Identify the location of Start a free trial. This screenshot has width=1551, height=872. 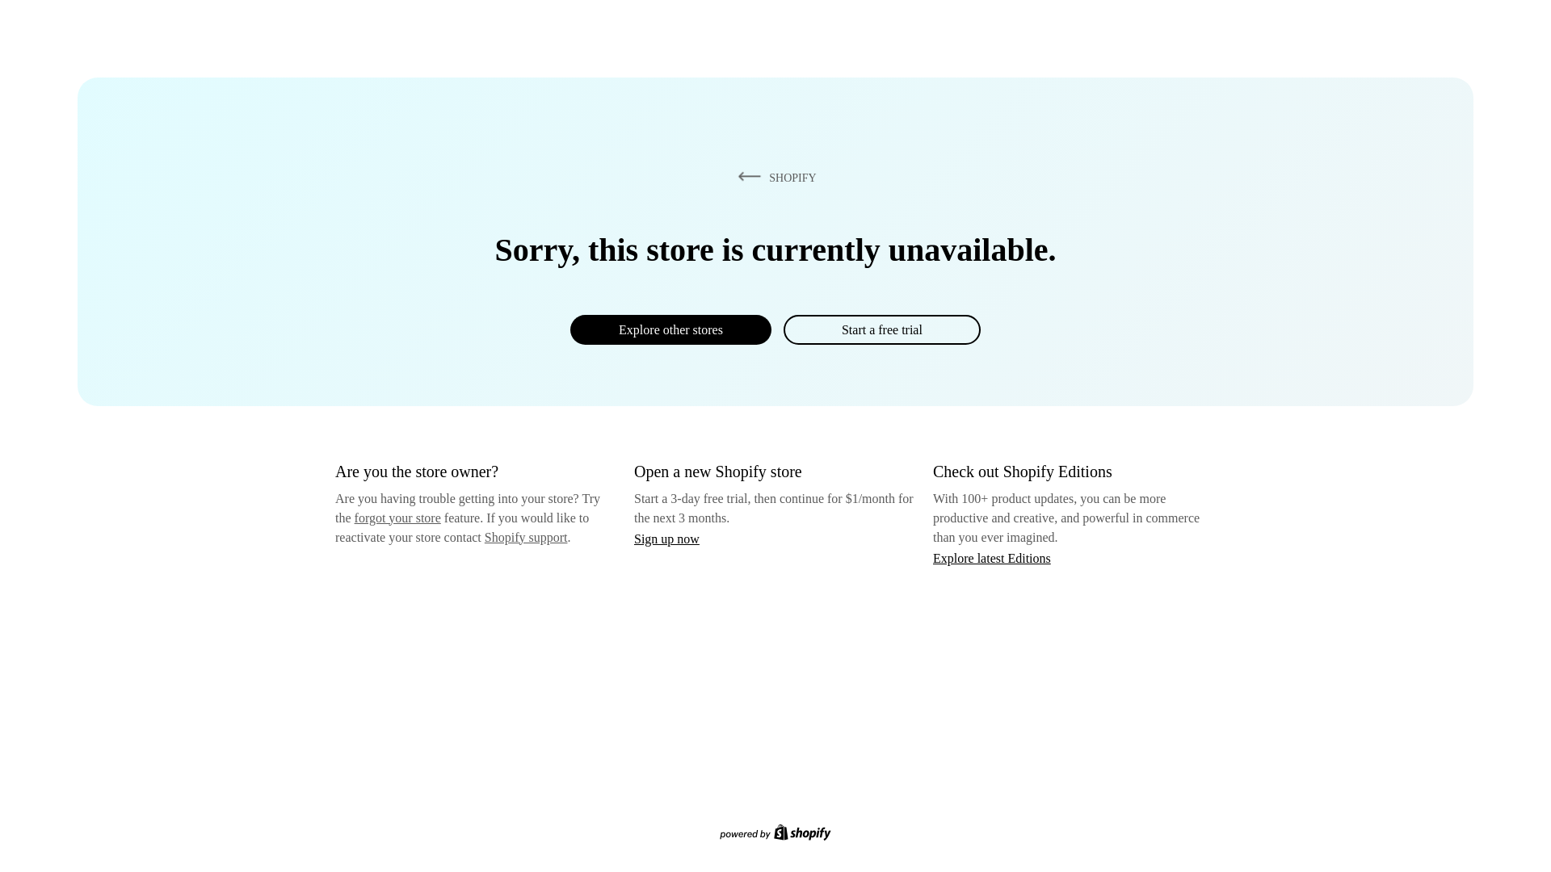
(881, 329).